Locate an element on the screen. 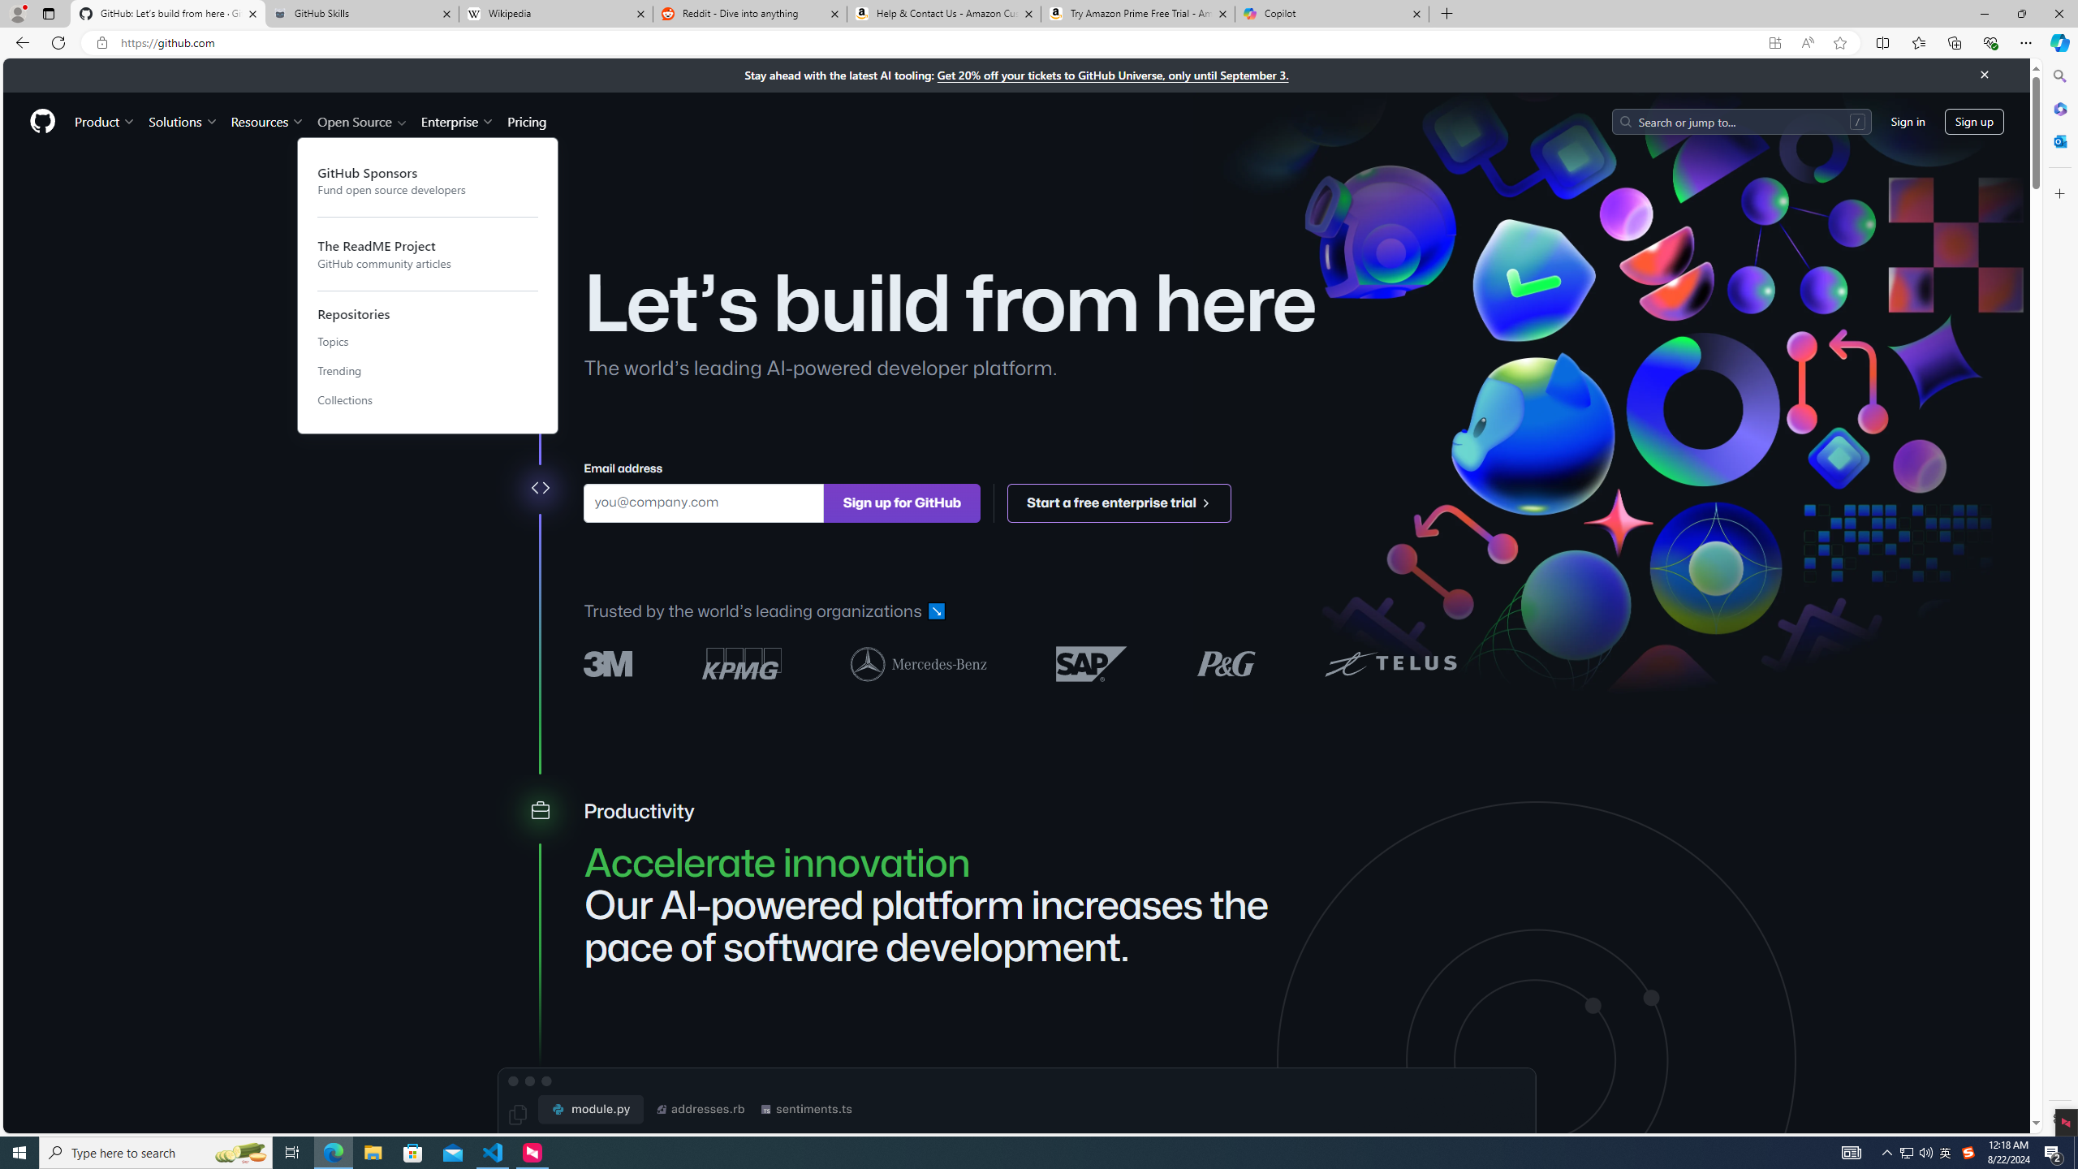  GitHub SponsorsFund open source developers is located at coordinates (428, 180).